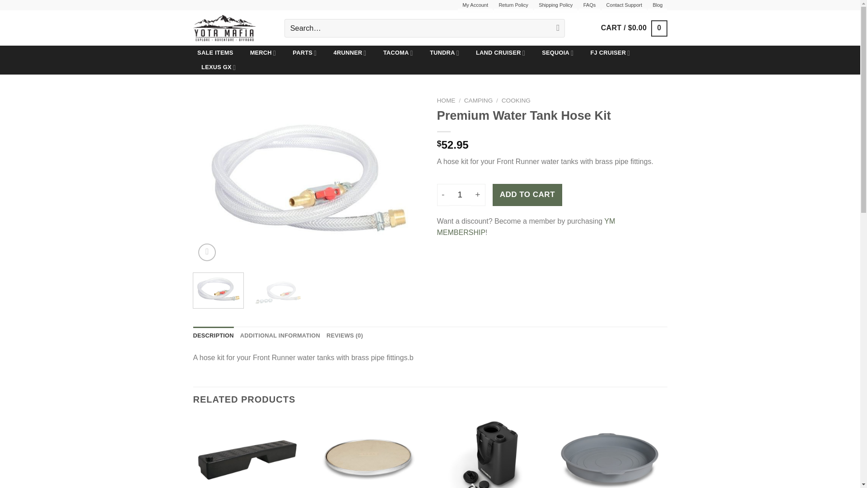  I want to click on Shipping Policy, so click(555, 7).